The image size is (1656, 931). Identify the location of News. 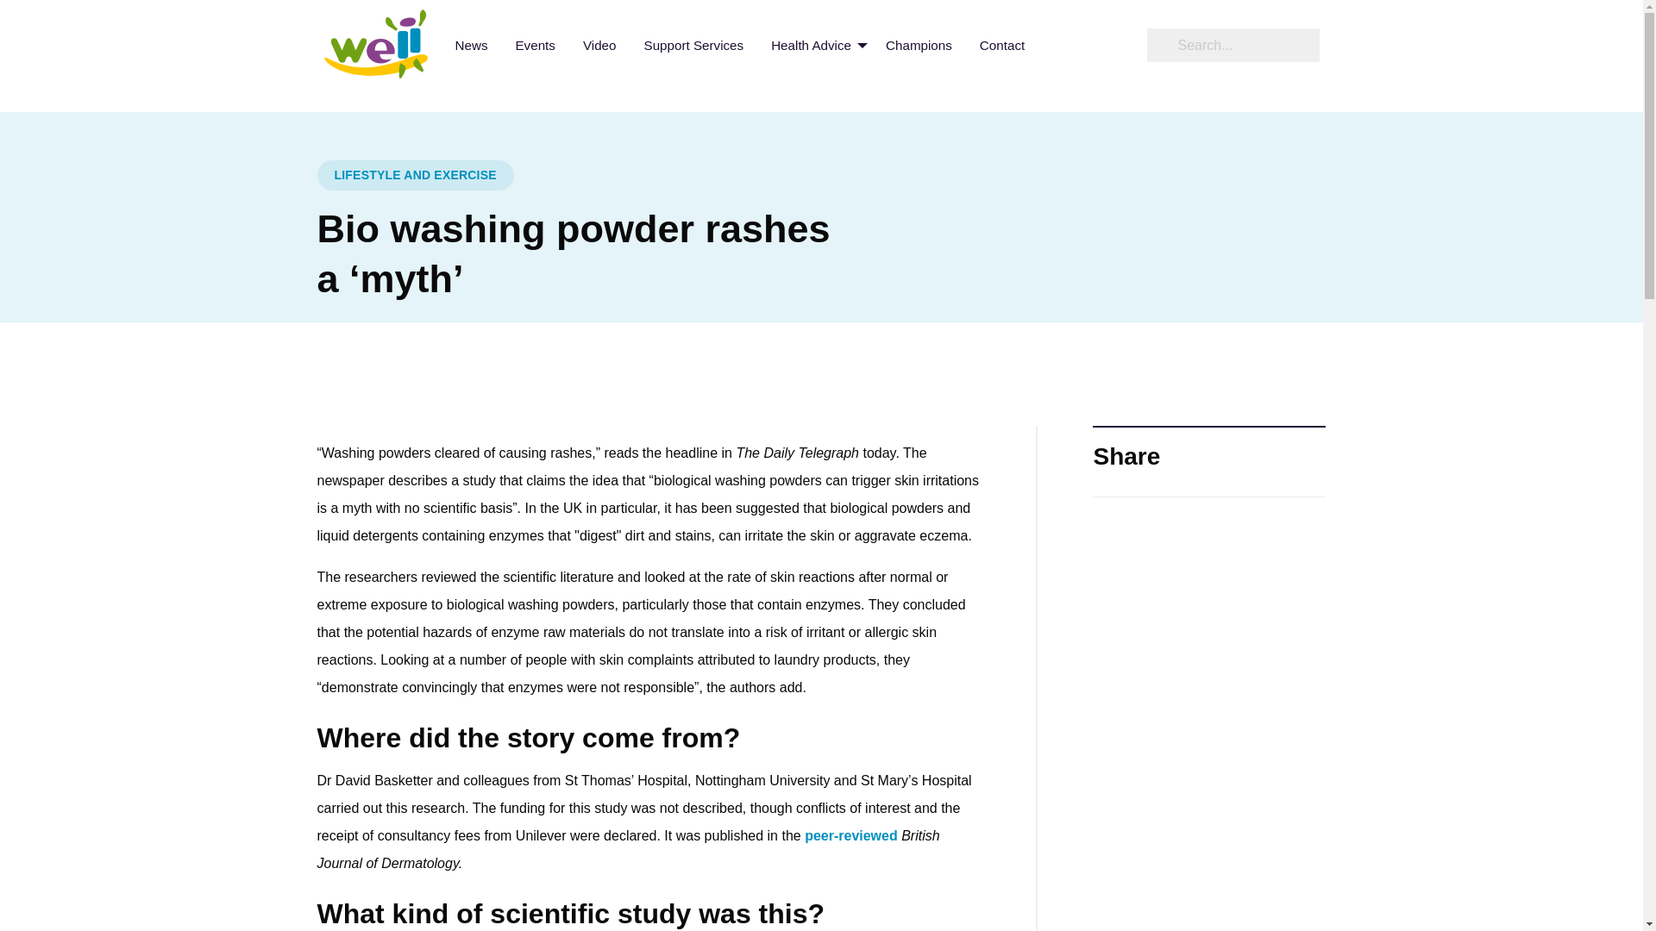
(471, 45).